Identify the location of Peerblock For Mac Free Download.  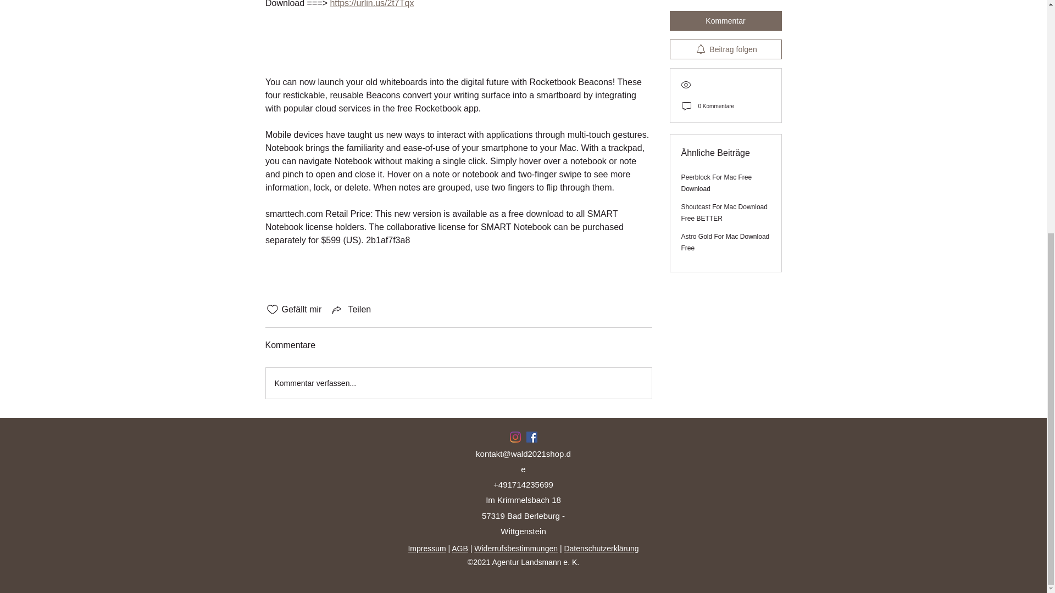
(717, 52).